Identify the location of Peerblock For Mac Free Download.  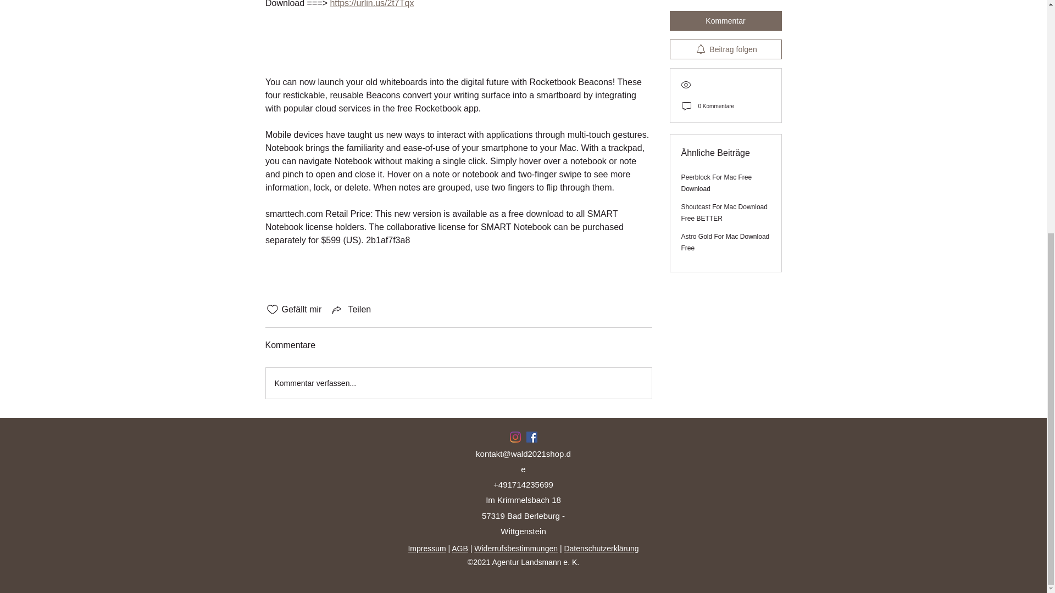
(717, 52).